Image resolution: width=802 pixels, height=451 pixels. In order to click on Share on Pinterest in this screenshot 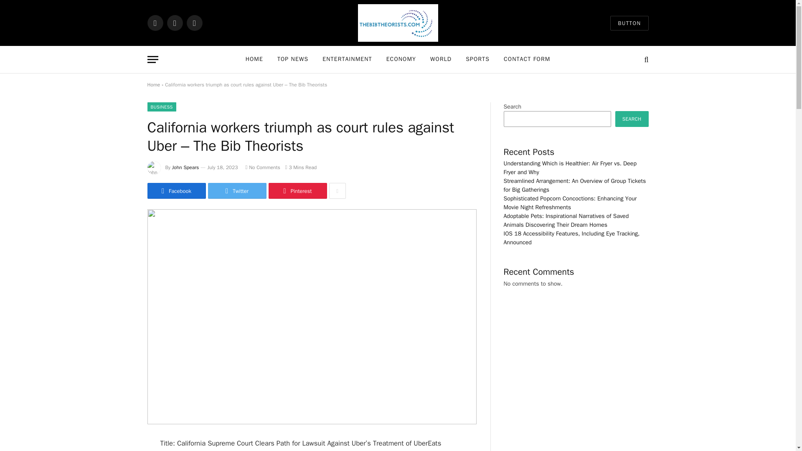, I will do `click(297, 191)`.